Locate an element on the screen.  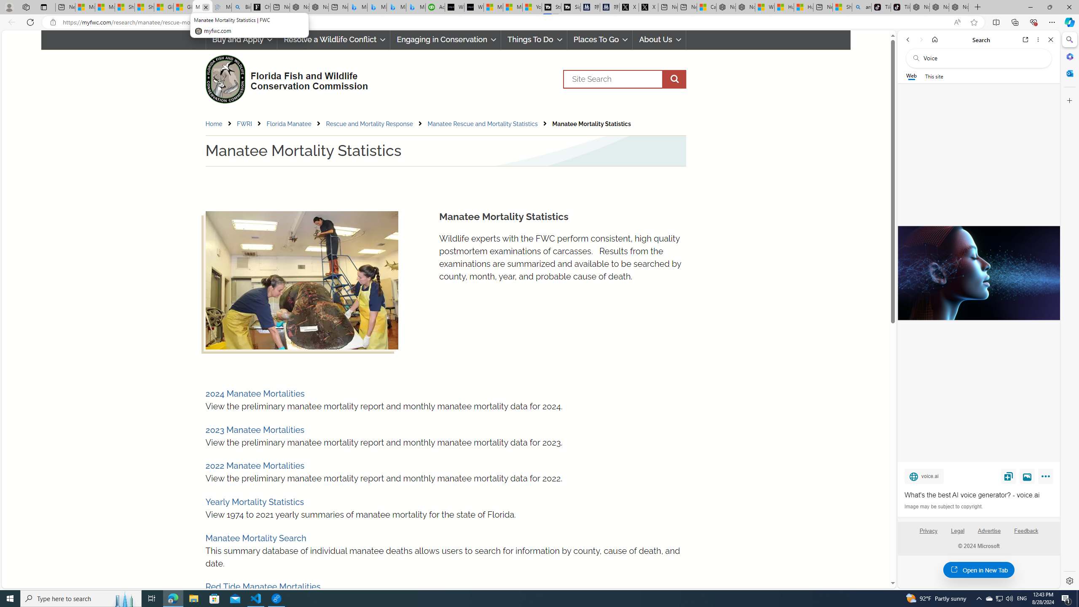
Microsoft Bing Travel - Shangri-La Hotel Bangkok is located at coordinates (416, 7).